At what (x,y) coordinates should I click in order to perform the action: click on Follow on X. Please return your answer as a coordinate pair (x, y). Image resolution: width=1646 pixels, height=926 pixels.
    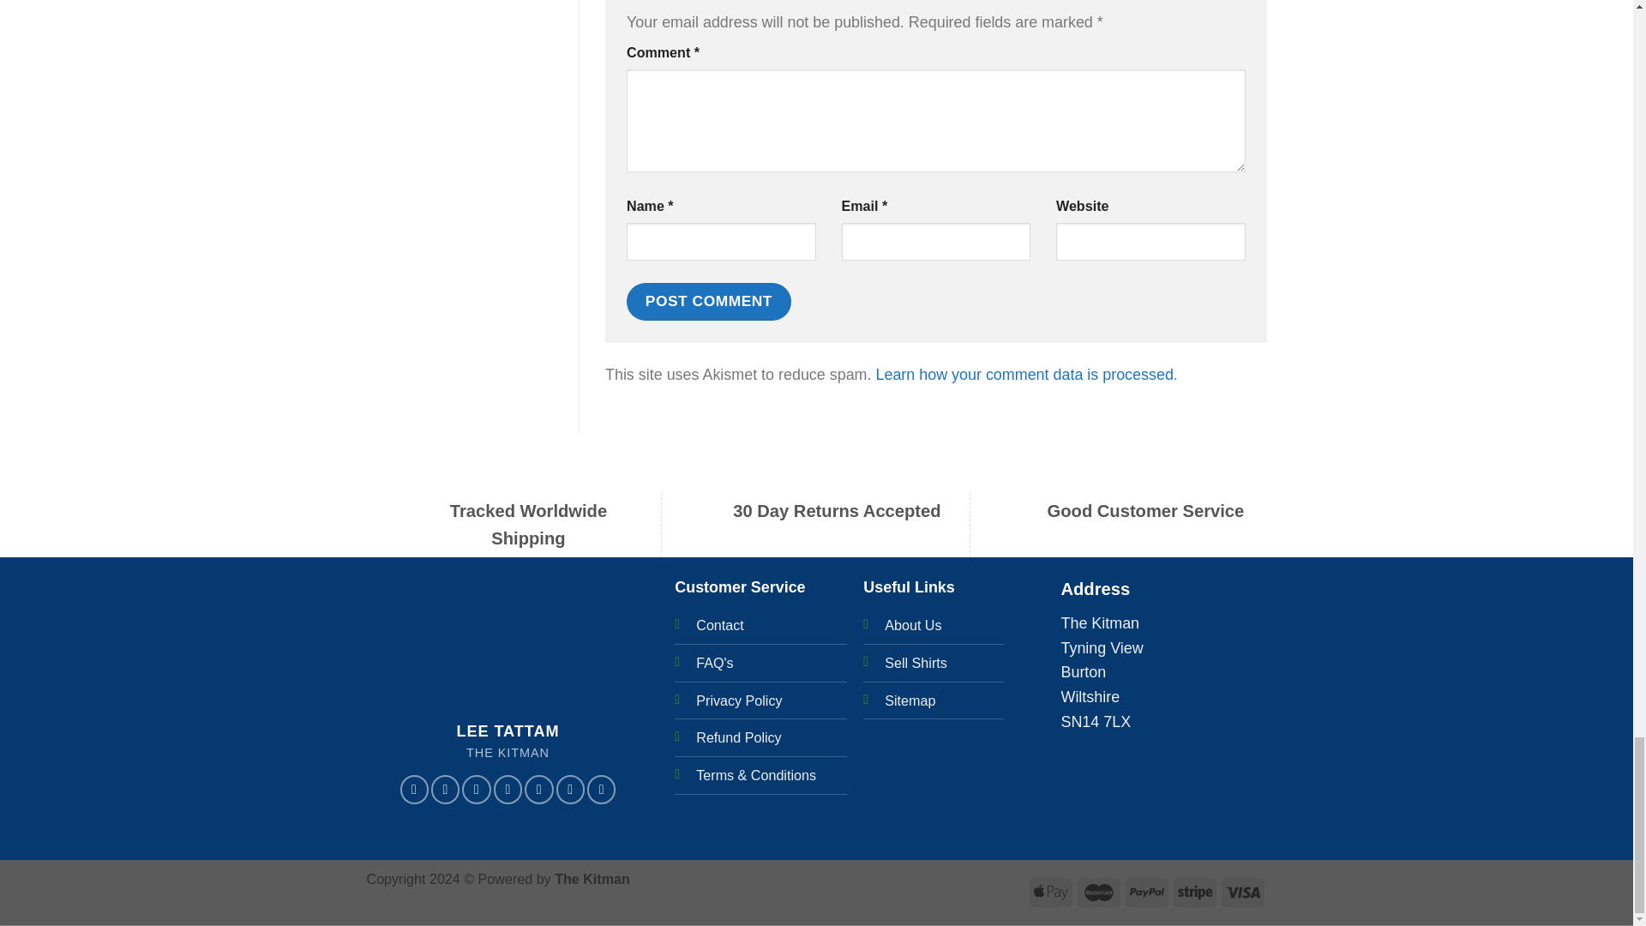
    Looking at the image, I should click on (508, 789).